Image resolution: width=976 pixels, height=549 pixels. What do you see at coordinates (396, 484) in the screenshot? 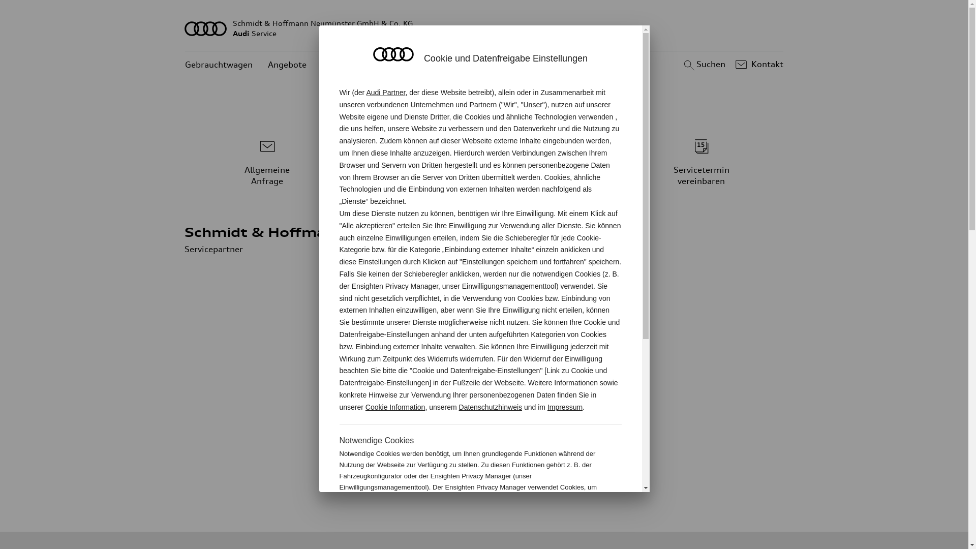
I see `Twitter` at bounding box center [396, 484].